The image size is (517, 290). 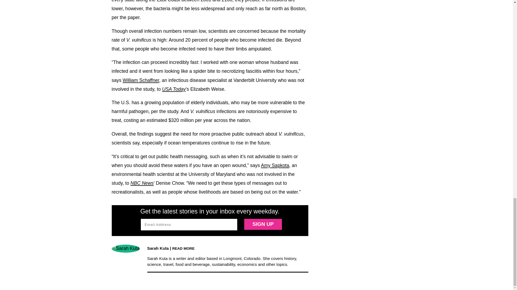 I want to click on Sign Up, so click(x=263, y=224).